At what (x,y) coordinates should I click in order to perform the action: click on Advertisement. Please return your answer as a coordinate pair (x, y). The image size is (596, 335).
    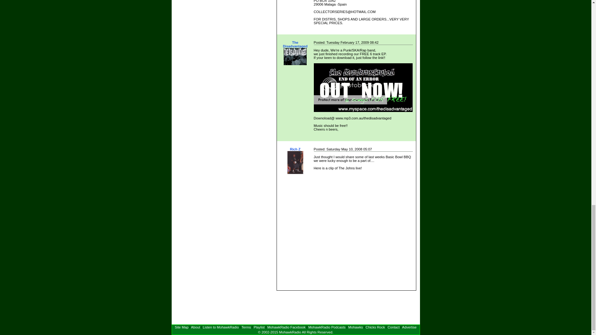
    Looking at the image, I should click on (295, 306).